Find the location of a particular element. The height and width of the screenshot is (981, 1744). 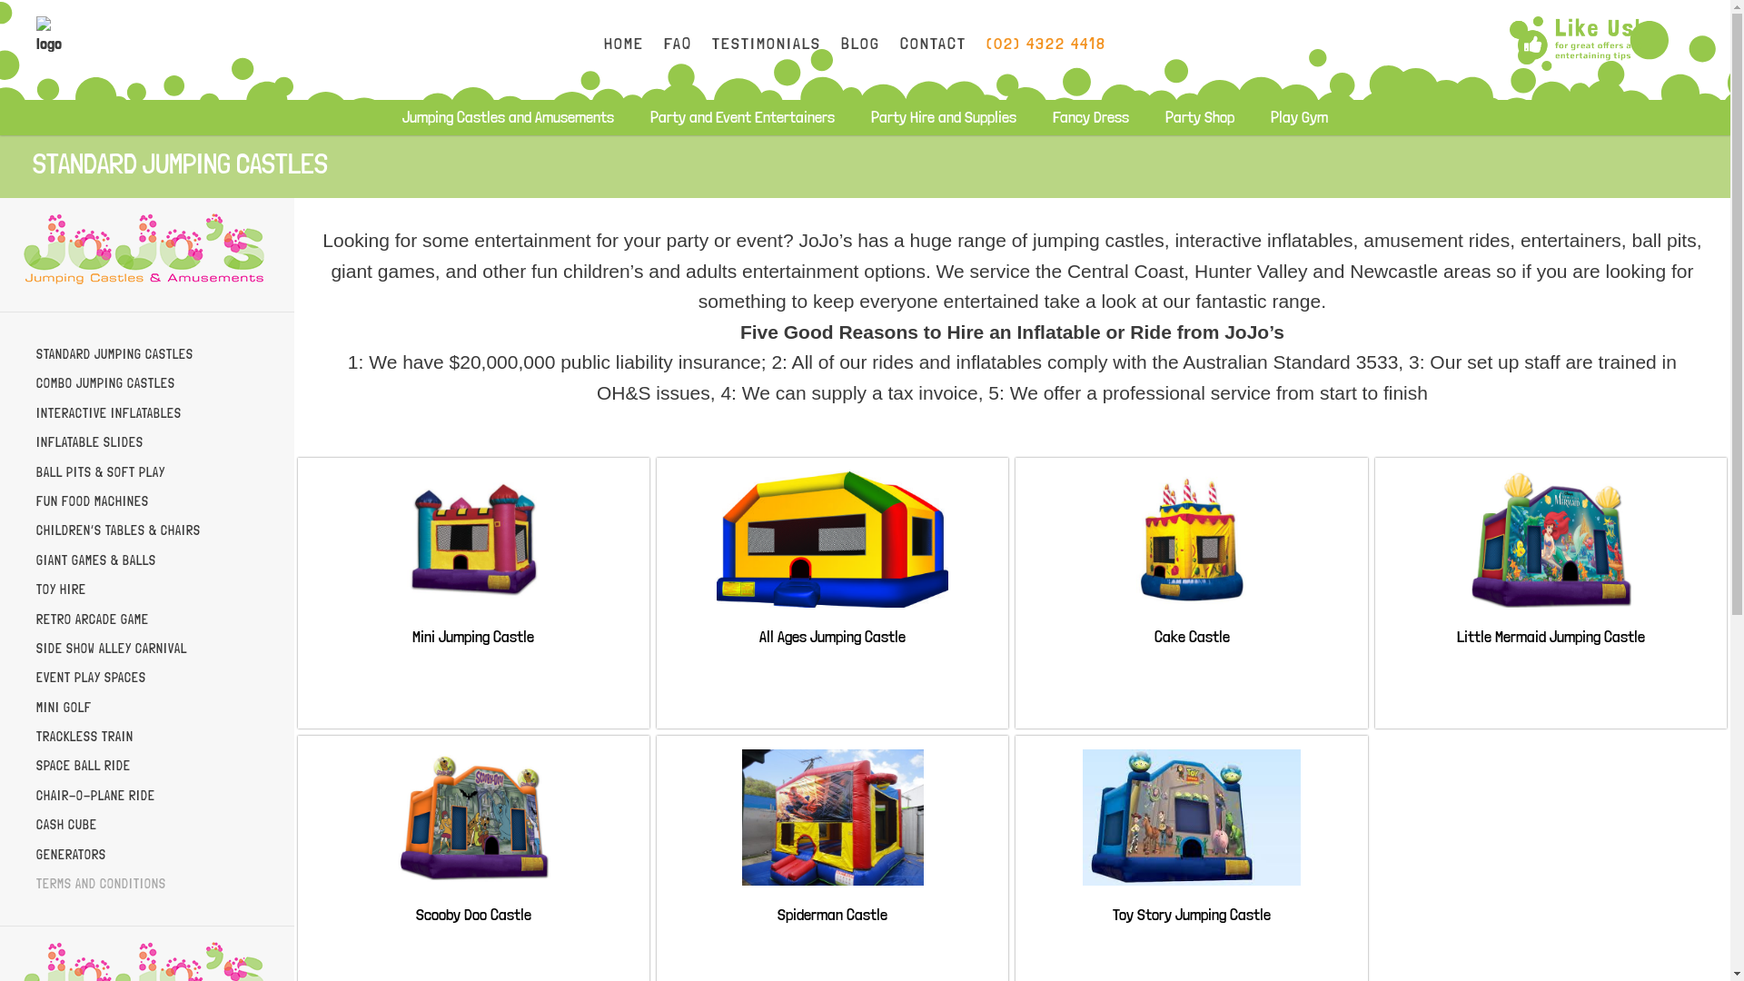

Jumping Castles and Amusements is located at coordinates (509, 116).